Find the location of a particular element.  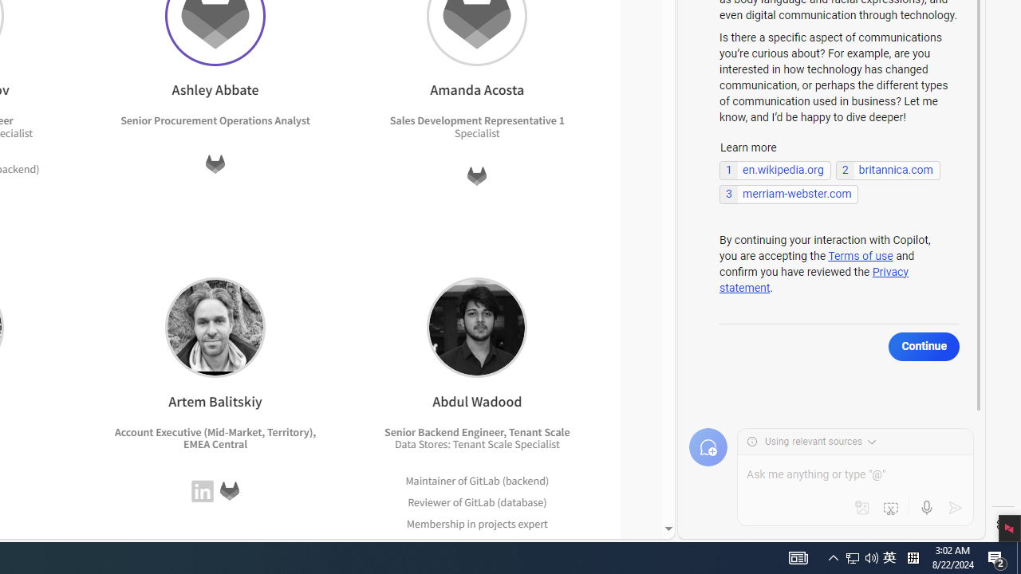

Senior Procurement Operations Analyst is located at coordinates (215, 120).